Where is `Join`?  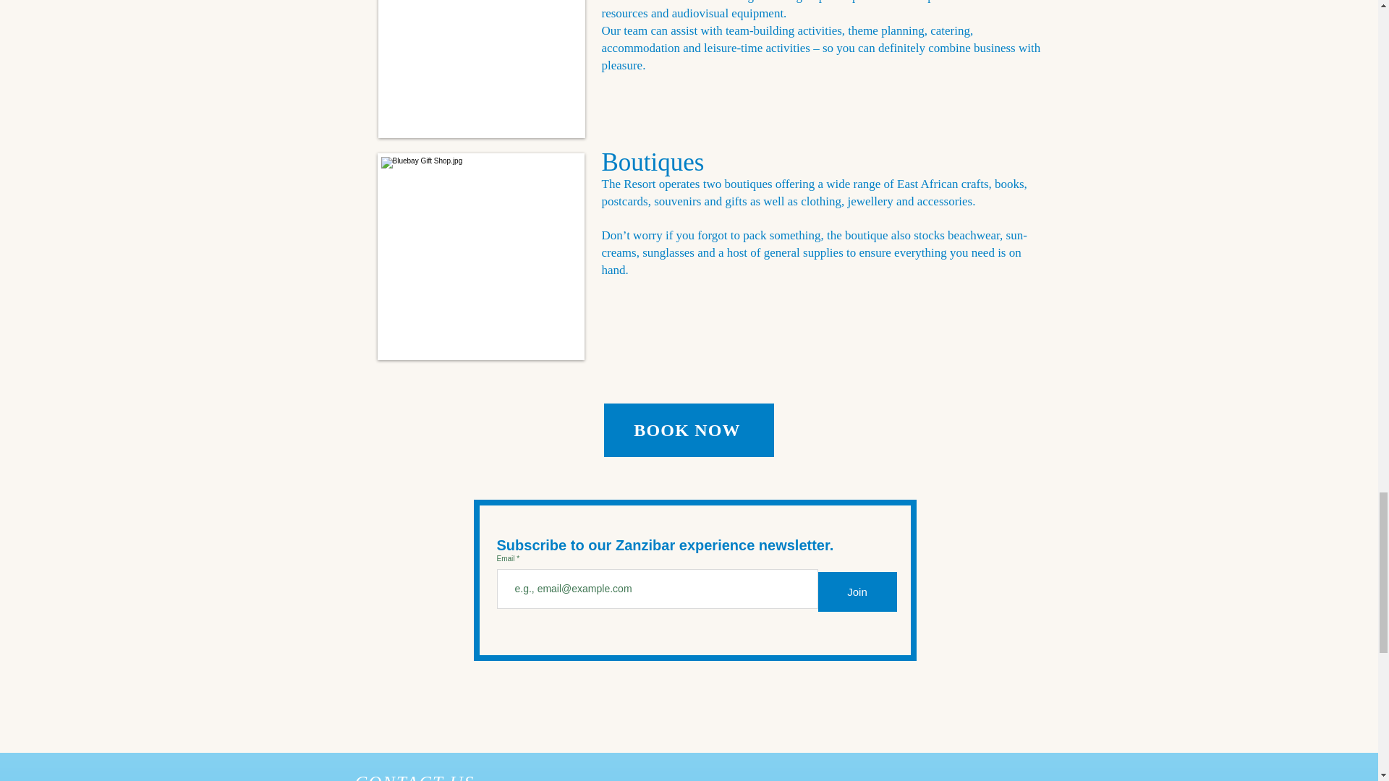 Join is located at coordinates (857, 592).